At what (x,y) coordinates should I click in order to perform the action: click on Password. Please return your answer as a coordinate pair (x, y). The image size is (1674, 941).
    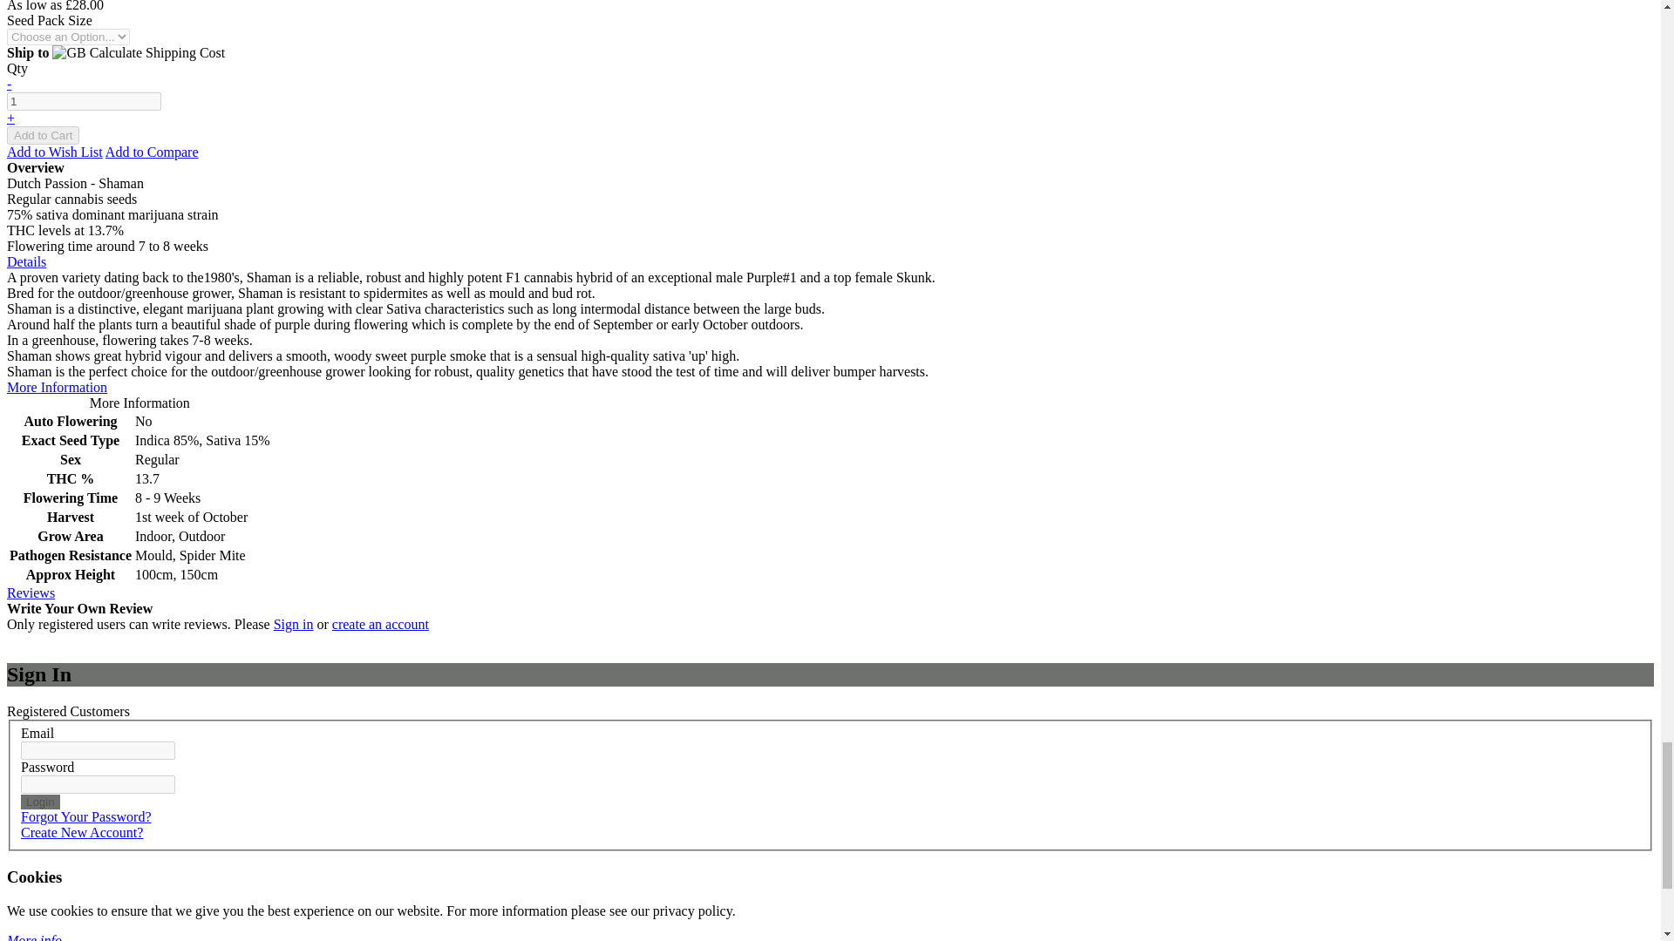
    Looking at the image, I should click on (98, 784).